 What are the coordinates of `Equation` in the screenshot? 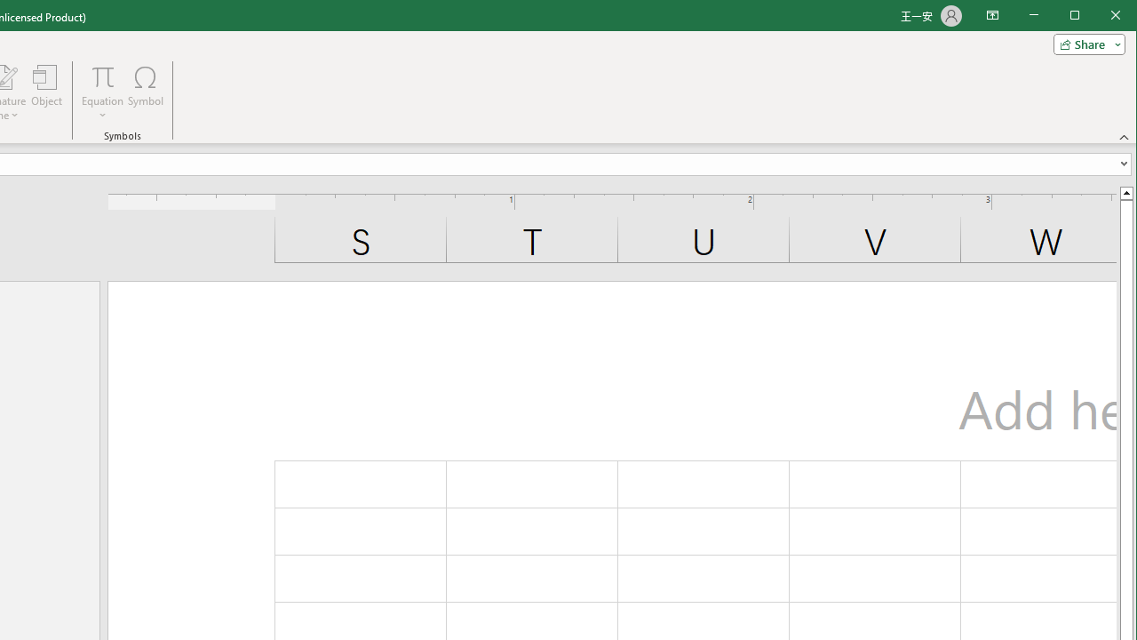 It's located at (103, 76).